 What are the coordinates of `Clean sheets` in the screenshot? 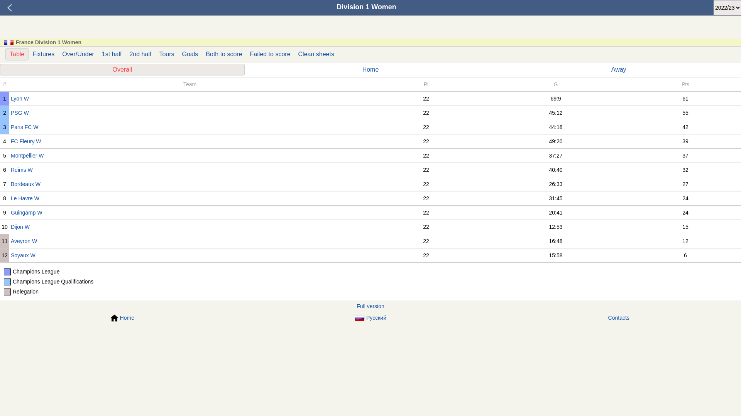 It's located at (316, 54).